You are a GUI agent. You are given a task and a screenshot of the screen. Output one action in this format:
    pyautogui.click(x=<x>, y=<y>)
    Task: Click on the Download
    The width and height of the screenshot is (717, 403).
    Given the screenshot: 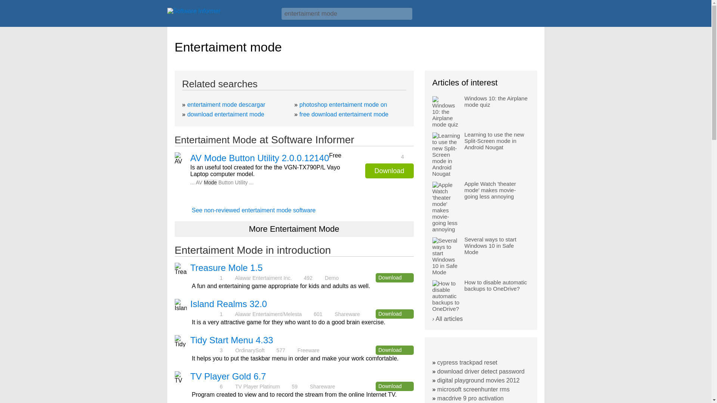 What is the action you would take?
    pyautogui.click(x=394, y=278)
    